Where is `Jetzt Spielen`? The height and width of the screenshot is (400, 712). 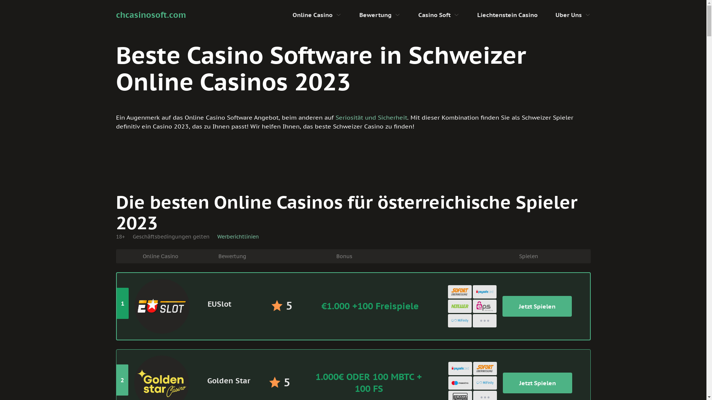
Jetzt Spielen is located at coordinates (537, 306).